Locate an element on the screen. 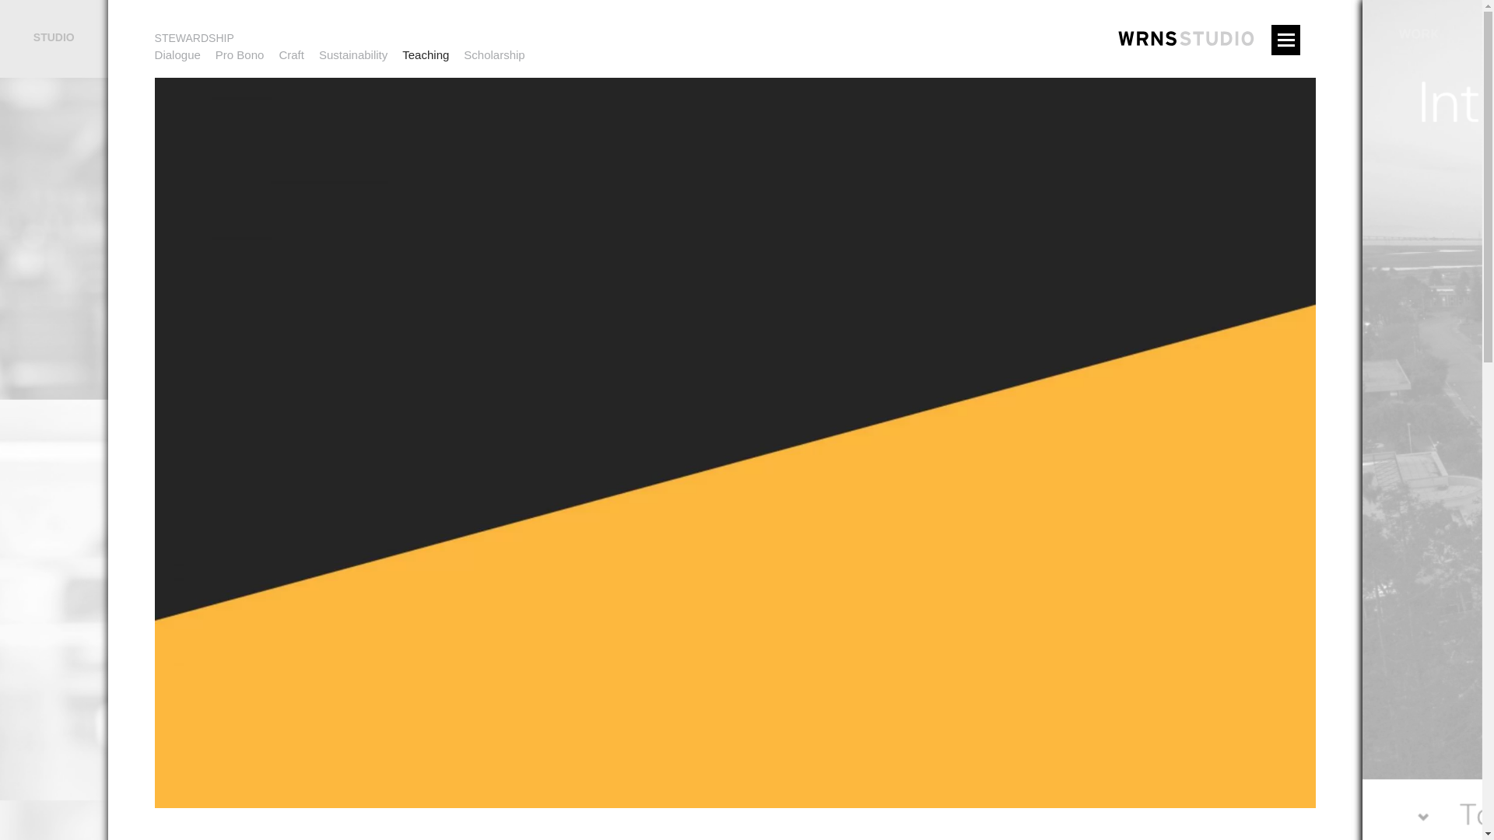  WRNS Studio is located at coordinates (956, 56).